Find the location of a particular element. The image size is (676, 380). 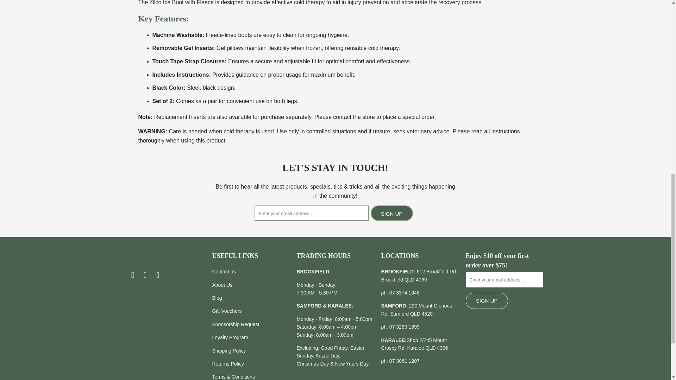

Sign Up is located at coordinates (487, 300).